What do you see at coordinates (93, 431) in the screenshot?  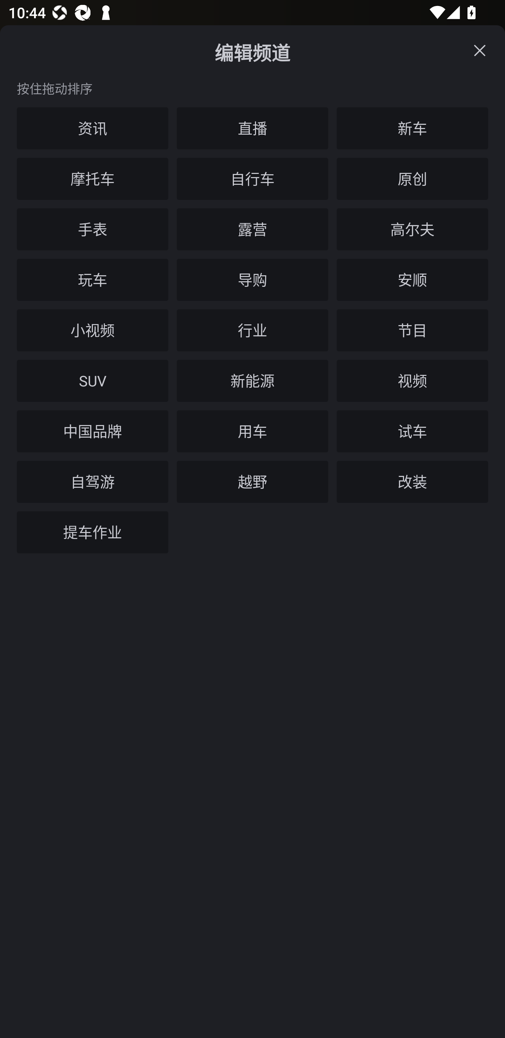 I see `中国品牌` at bounding box center [93, 431].